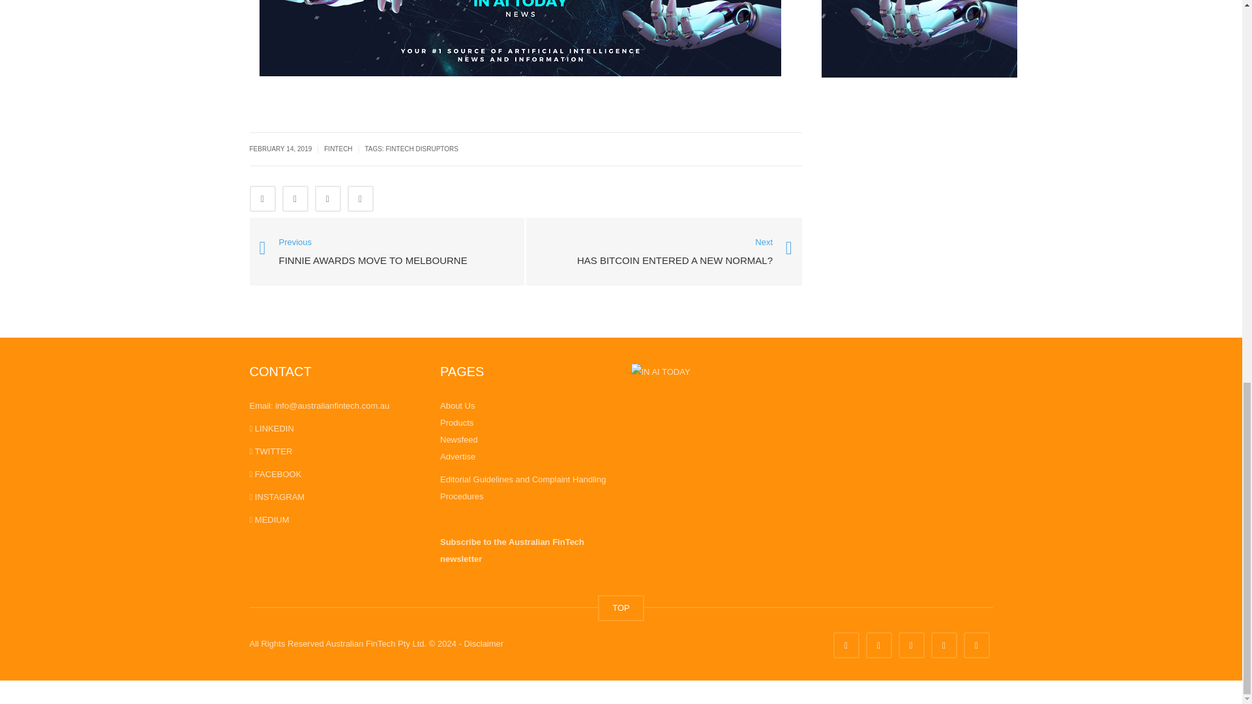  I want to click on Email this, so click(360, 199).